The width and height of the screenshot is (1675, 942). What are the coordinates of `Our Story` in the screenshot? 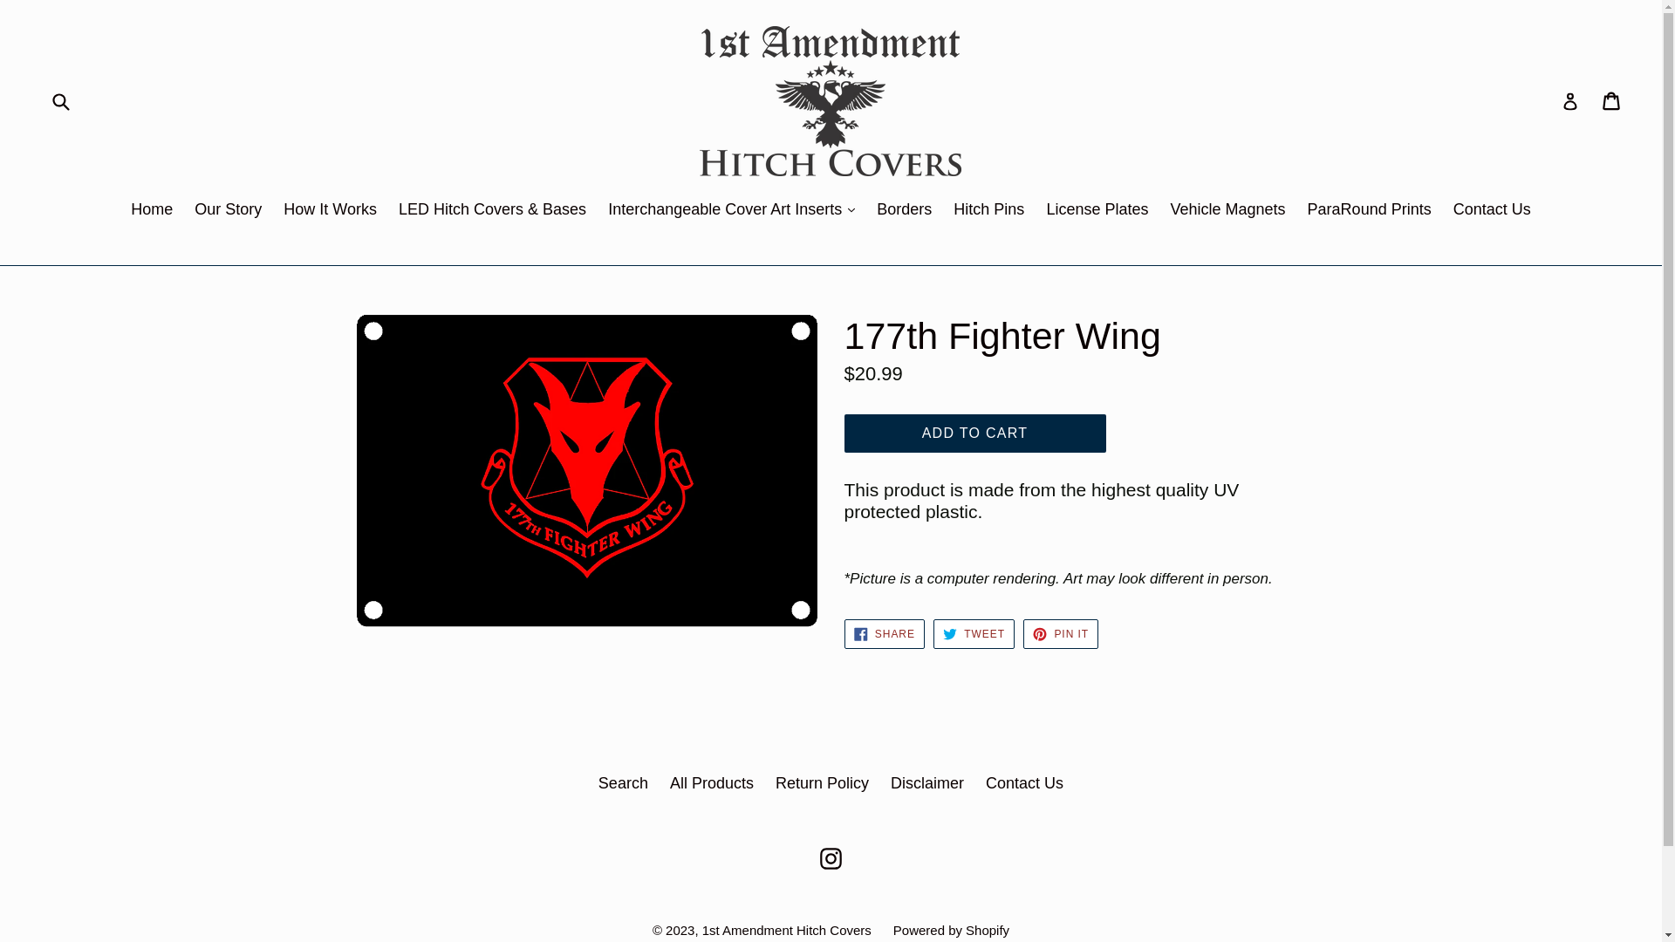 It's located at (229, 211).